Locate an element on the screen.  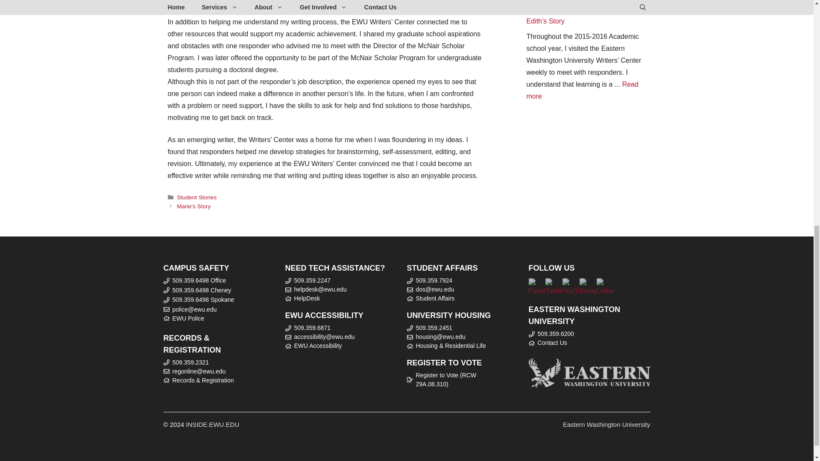
Student Stories is located at coordinates (196, 197).